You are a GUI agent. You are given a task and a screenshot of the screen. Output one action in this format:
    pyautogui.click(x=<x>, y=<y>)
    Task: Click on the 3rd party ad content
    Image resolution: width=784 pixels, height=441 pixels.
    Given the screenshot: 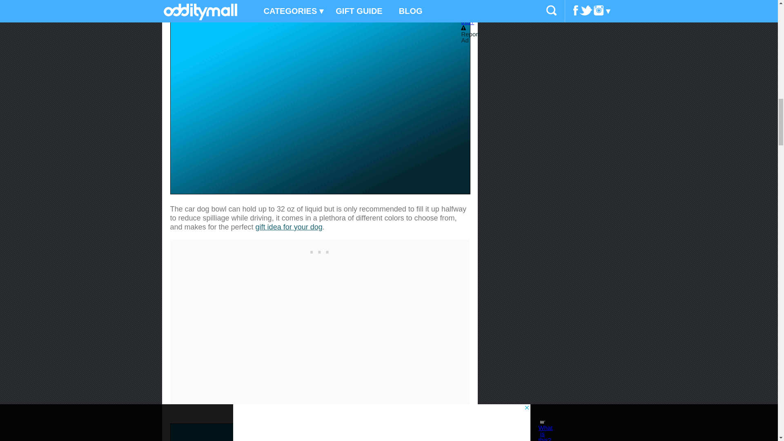 What is the action you would take?
    pyautogui.click(x=319, y=250)
    